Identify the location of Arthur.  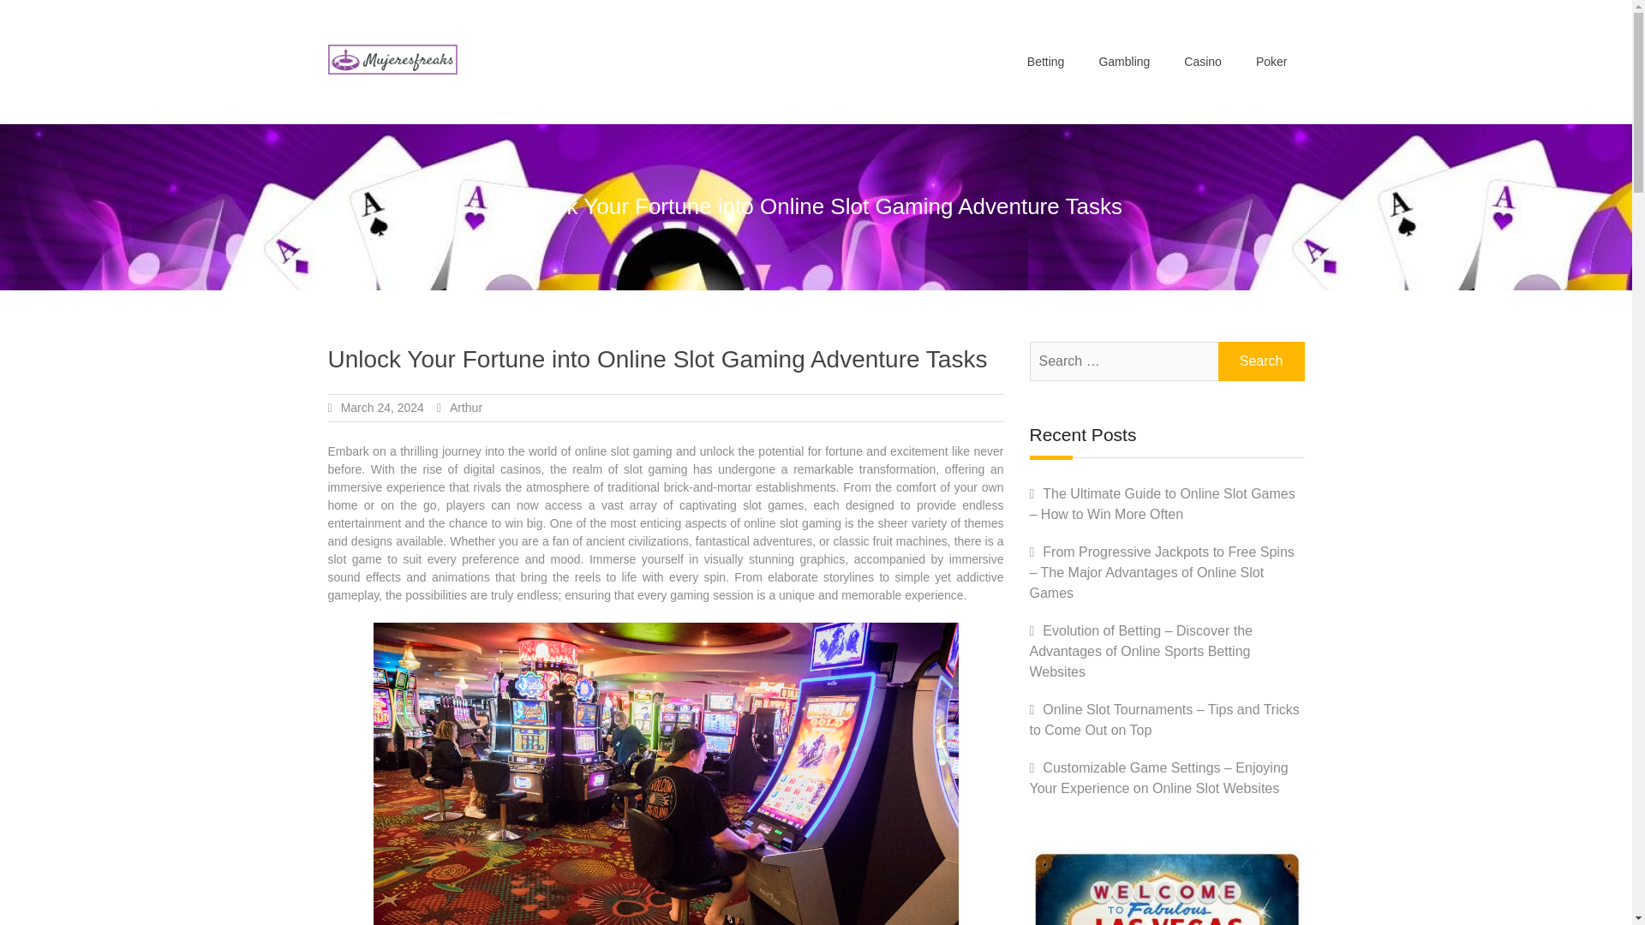
(465, 407).